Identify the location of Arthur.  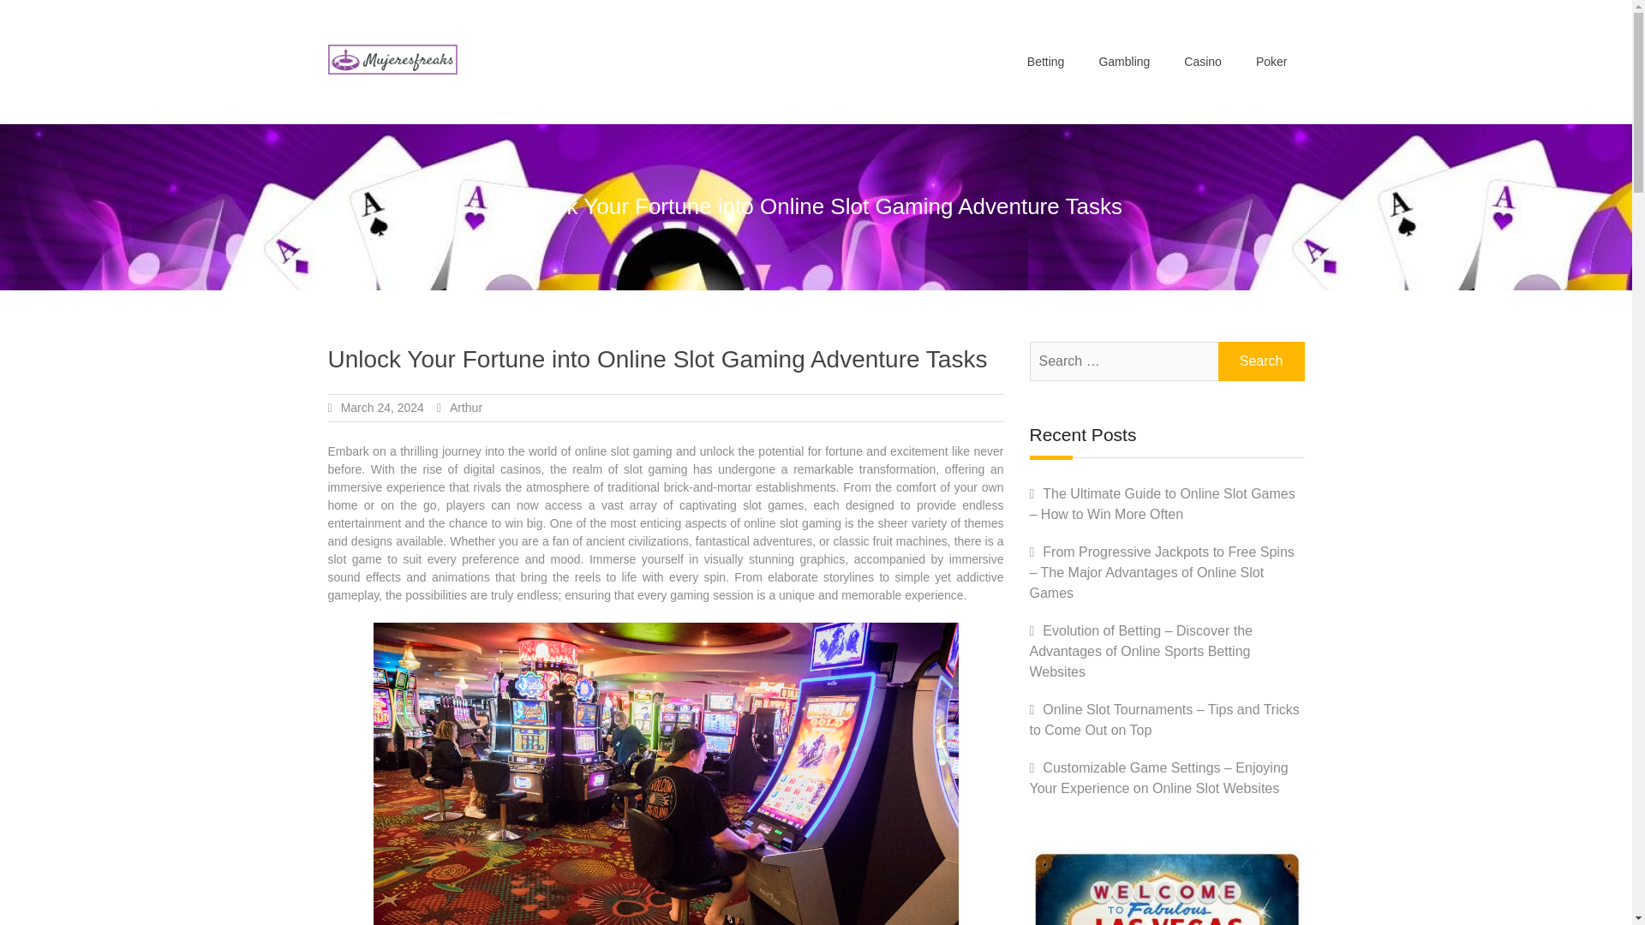
(465, 407).